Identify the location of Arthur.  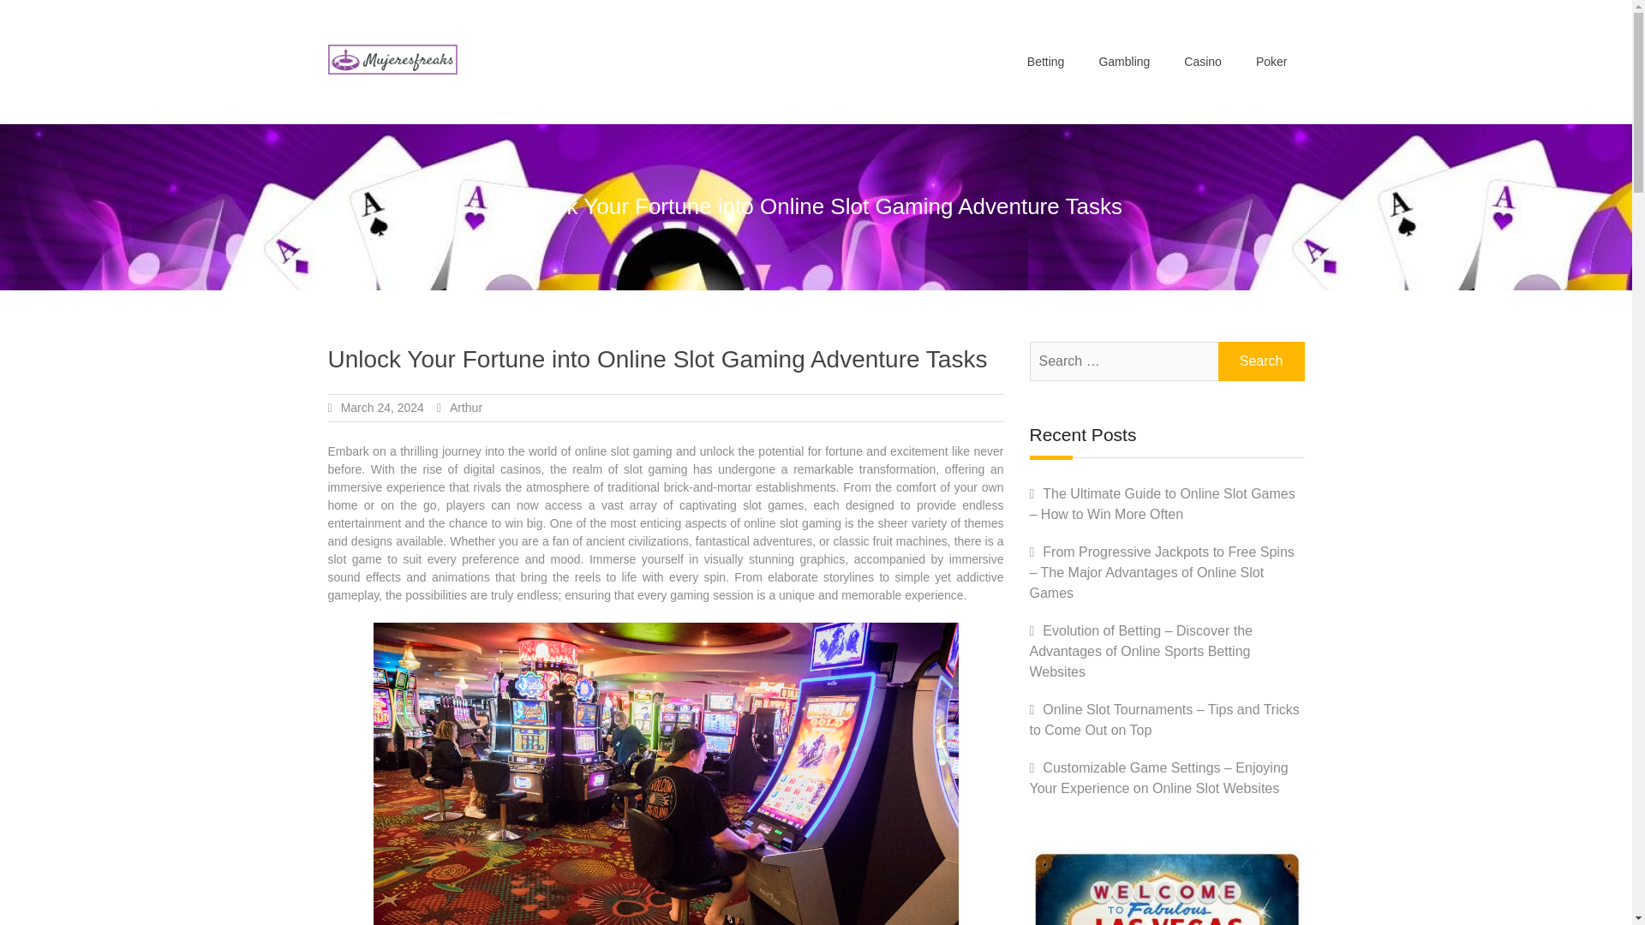
(465, 407).